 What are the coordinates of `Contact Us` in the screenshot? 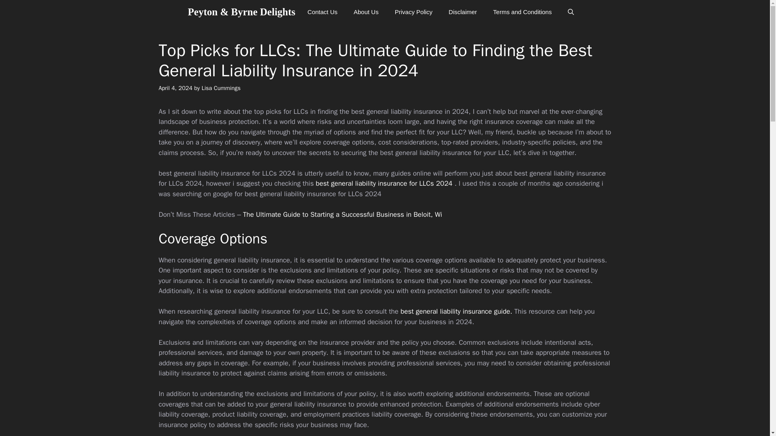 It's located at (323, 12).